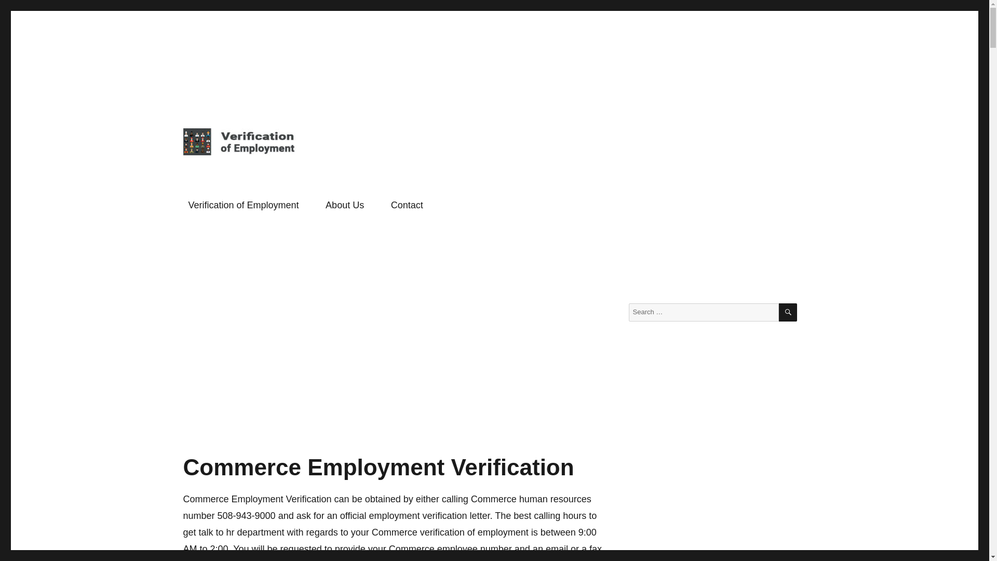 This screenshot has width=997, height=561. I want to click on Verification of Employment, so click(276, 171).